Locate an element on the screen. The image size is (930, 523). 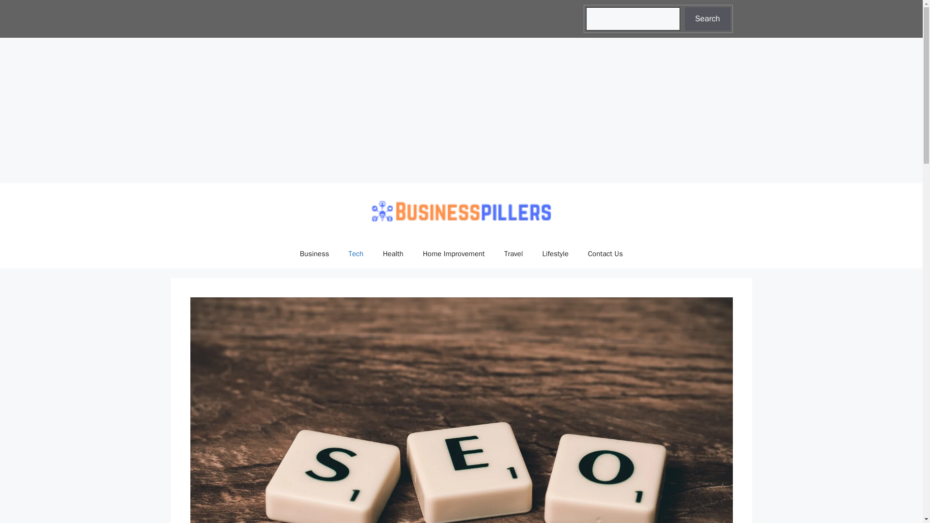
Home Improvement is located at coordinates (453, 254).